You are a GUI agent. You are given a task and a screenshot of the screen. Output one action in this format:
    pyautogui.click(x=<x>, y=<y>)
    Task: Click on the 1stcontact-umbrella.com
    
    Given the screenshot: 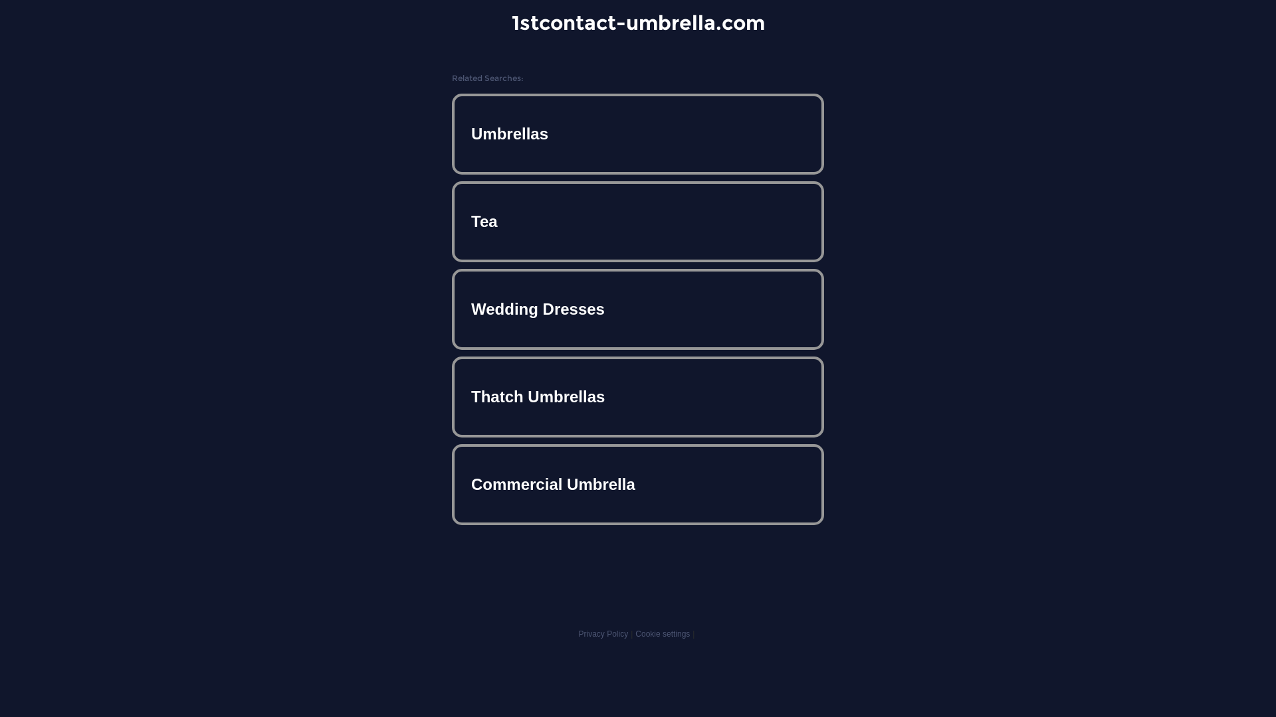 What is the action you would take?
    pyautogui.click(x=638, y=23)
    